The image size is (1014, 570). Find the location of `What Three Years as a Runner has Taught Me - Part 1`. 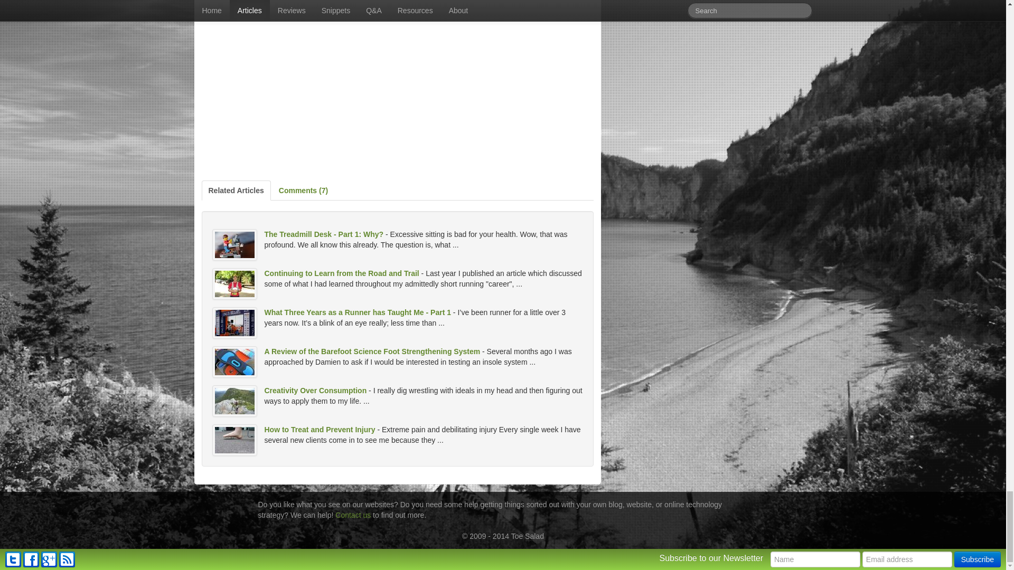

What Three Years as a Runner has Taught Me - Part 1 is located at coordinates (357, 312).